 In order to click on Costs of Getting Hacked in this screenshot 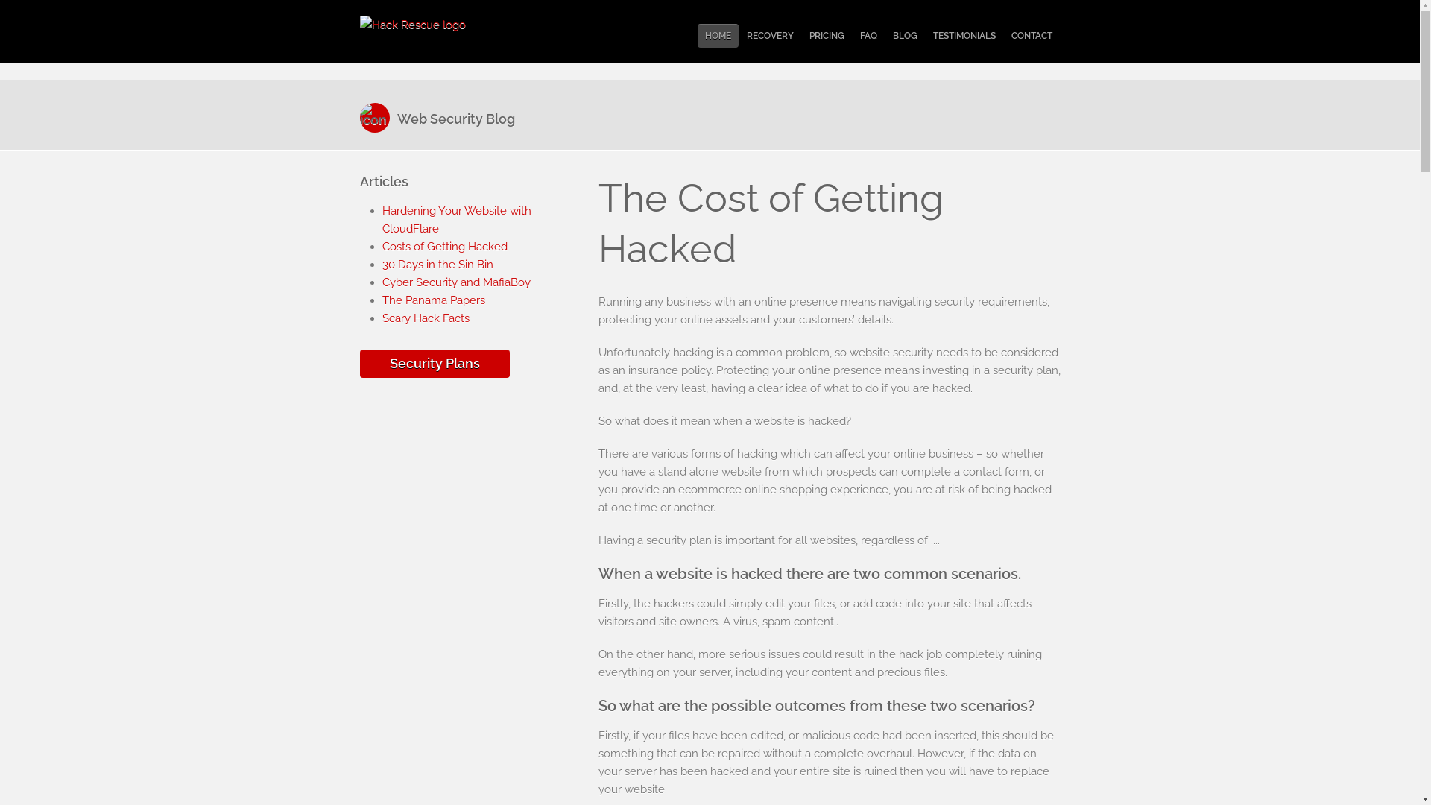, I will do `click(444, 247)`.